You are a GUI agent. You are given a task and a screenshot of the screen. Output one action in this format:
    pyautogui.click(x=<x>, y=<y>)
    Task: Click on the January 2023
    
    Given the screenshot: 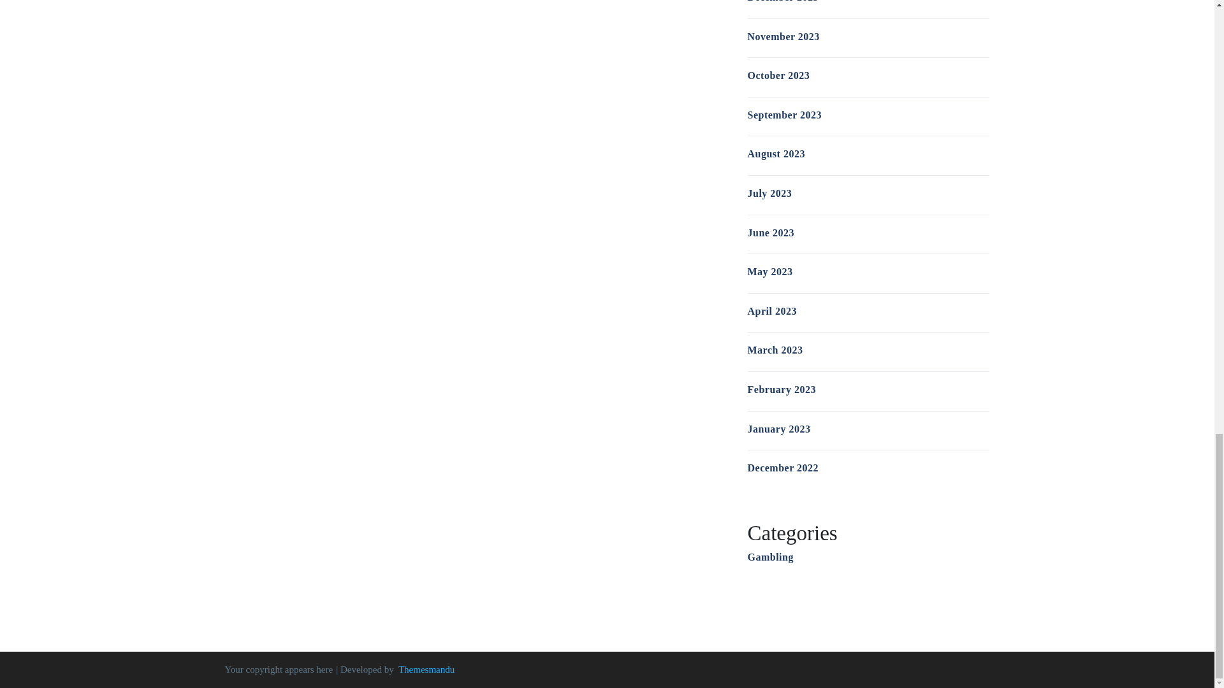 What is the action you would take?
    pyautogui.click(x=778, y=429)
    